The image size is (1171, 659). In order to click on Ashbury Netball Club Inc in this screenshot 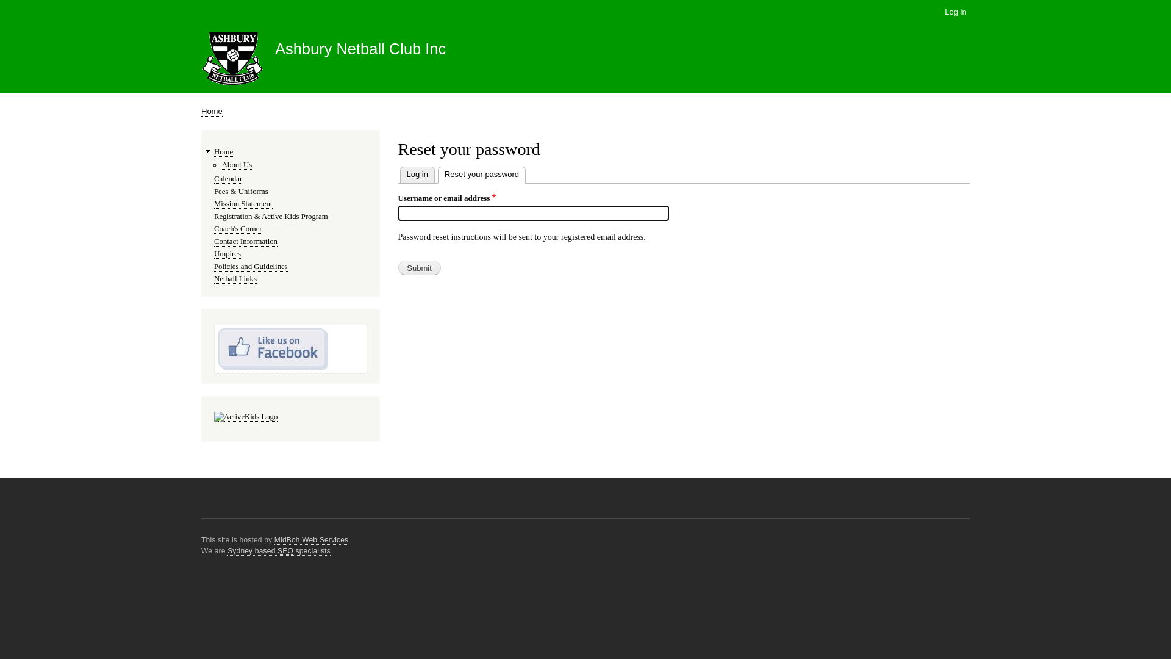, I will do `click(360, 49)`.